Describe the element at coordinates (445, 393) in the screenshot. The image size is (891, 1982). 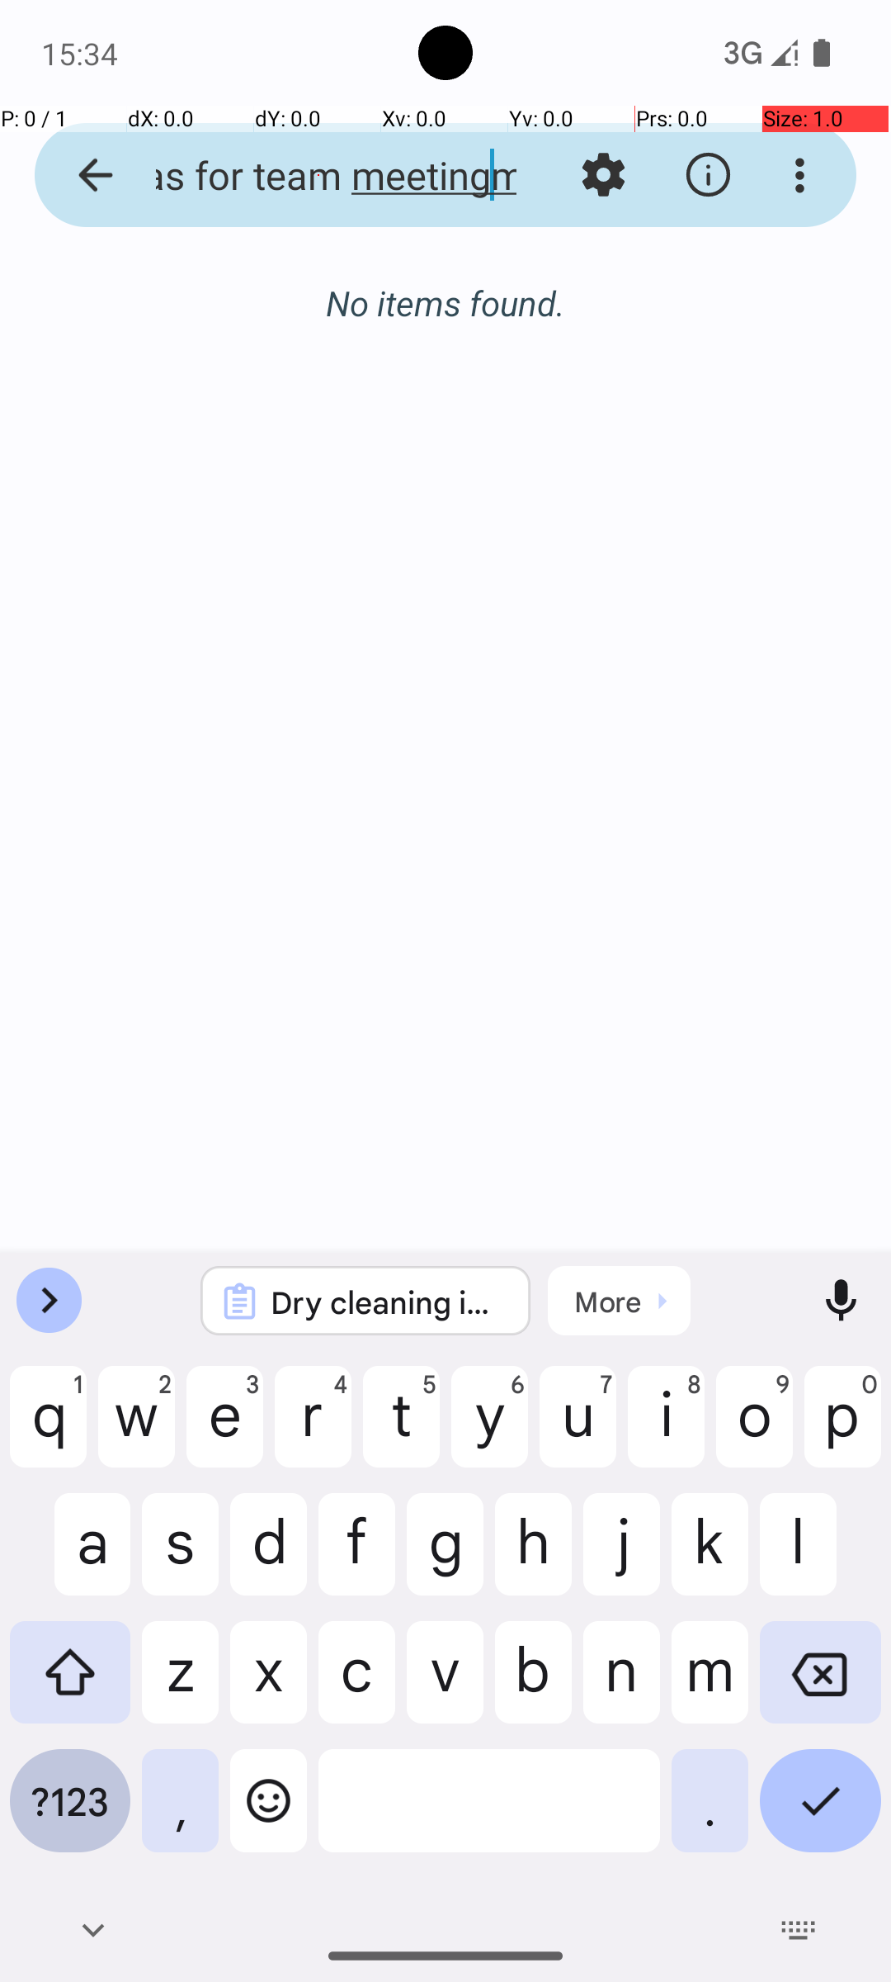
I see `Start a conversation` at that location.